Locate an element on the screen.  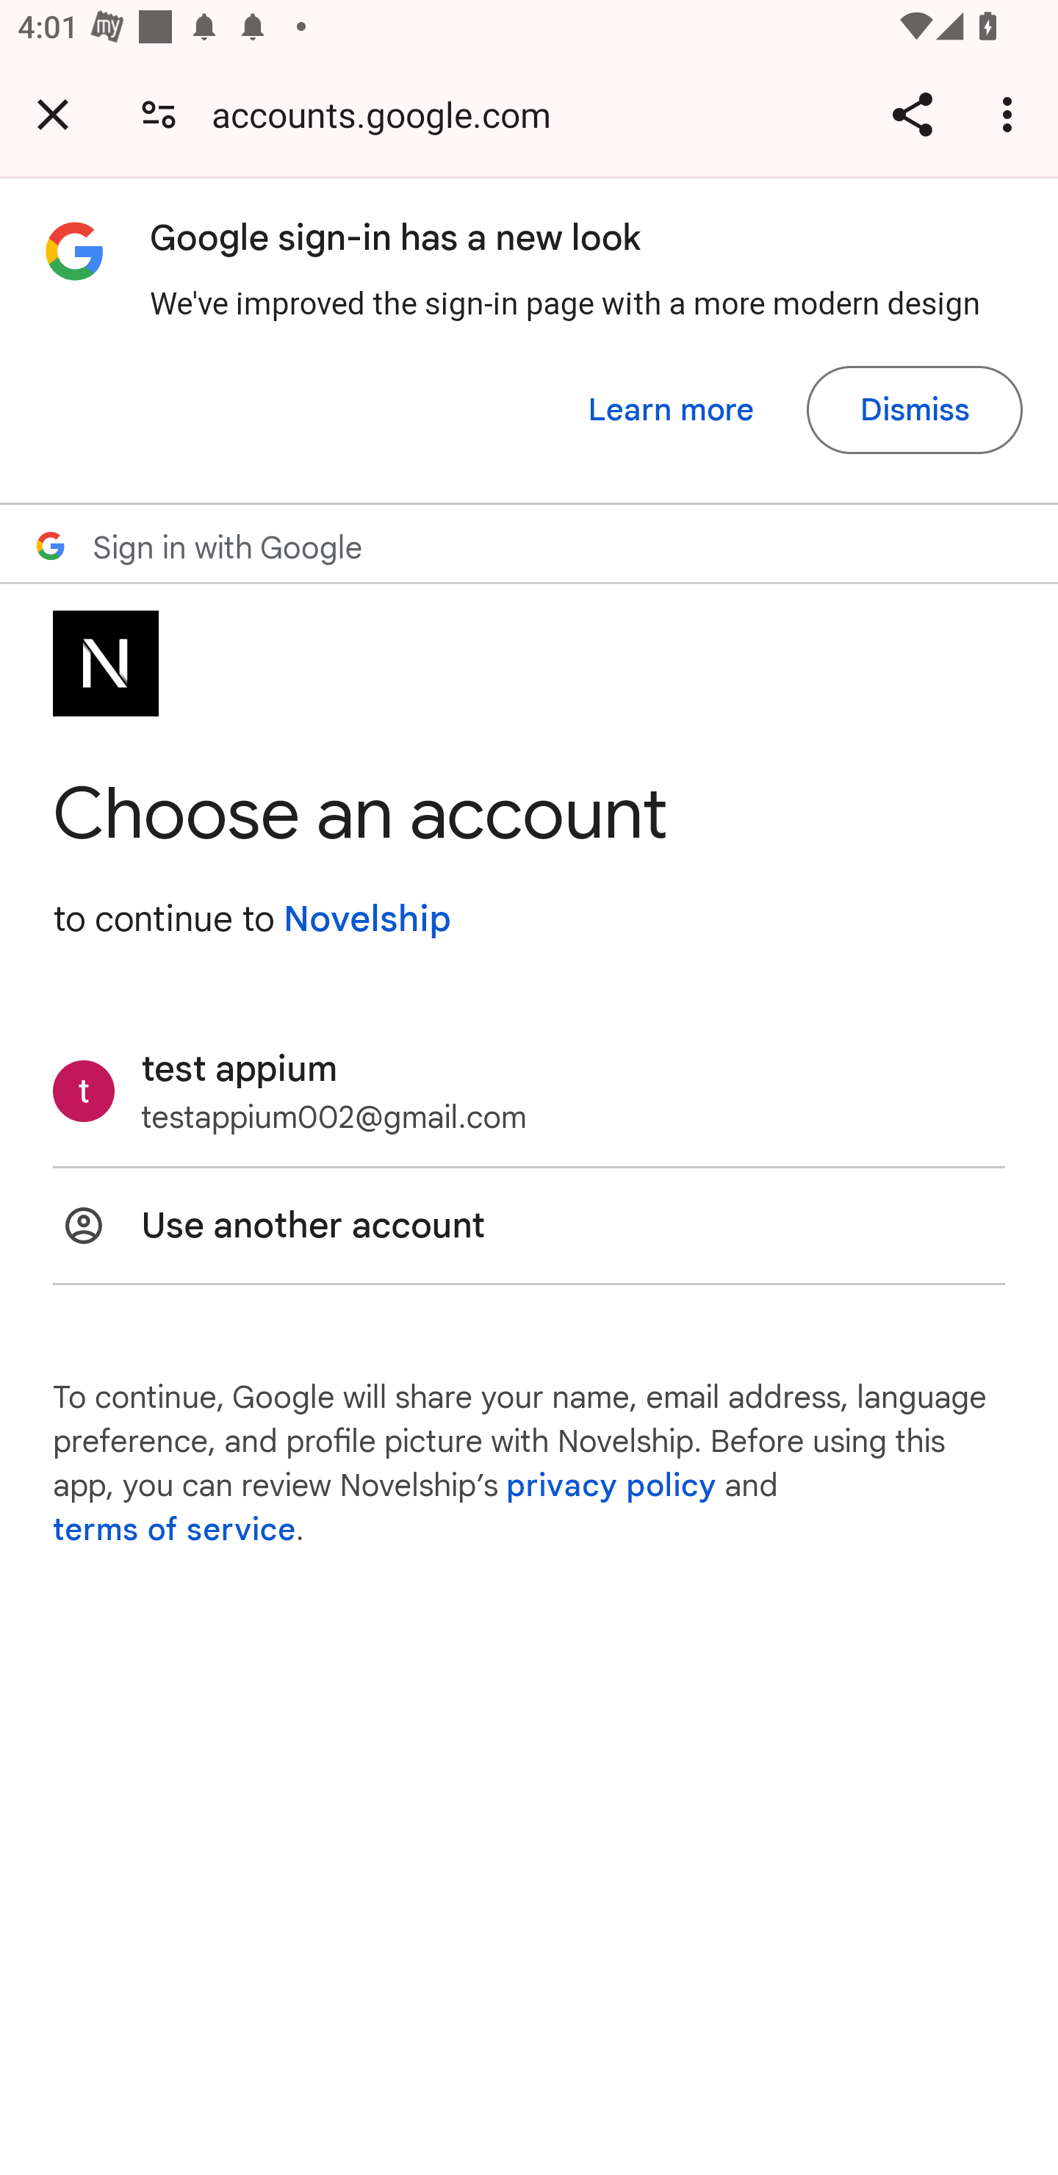
Connection is secure is located at coordinates (159, 113).